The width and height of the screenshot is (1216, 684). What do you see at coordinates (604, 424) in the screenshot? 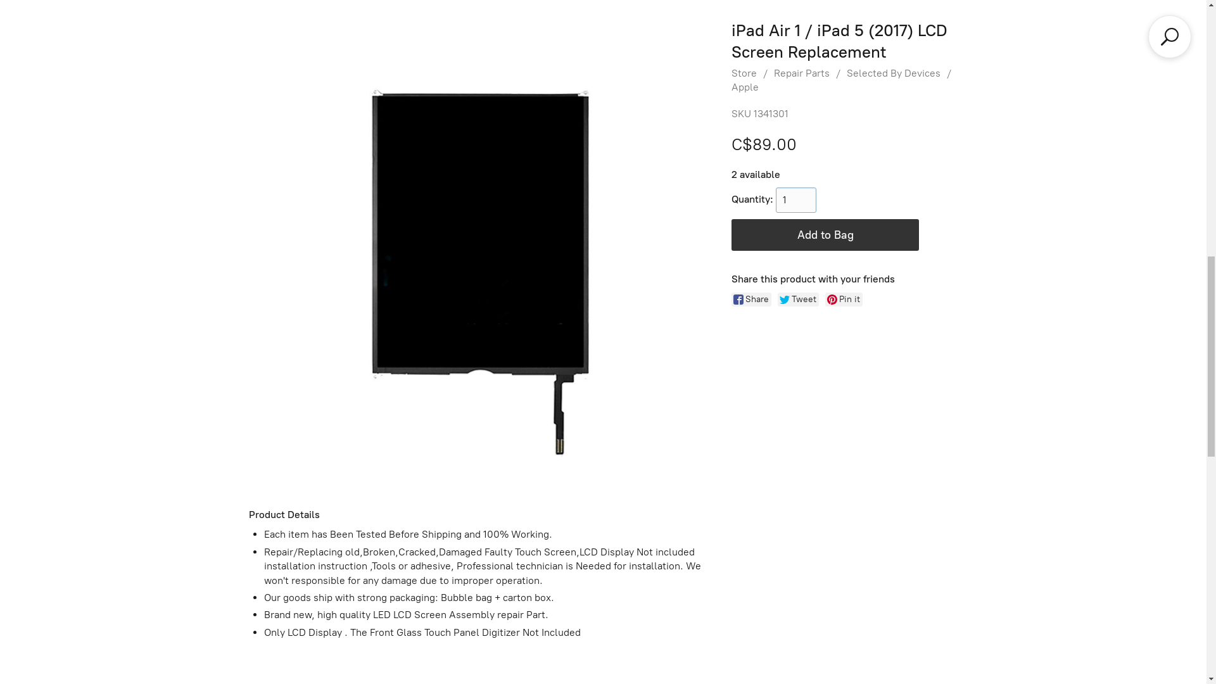
I see `https://www.repairdesk.co/?source=30minwholesale` at bounding box center [604, 424].